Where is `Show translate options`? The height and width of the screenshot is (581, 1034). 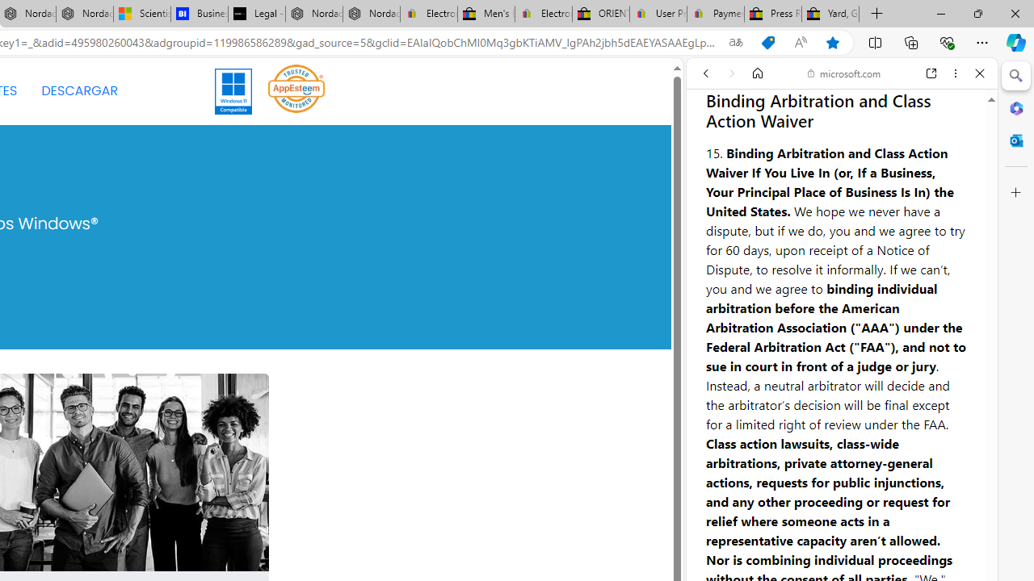 Show translate options is located at coordinates (735, 43).